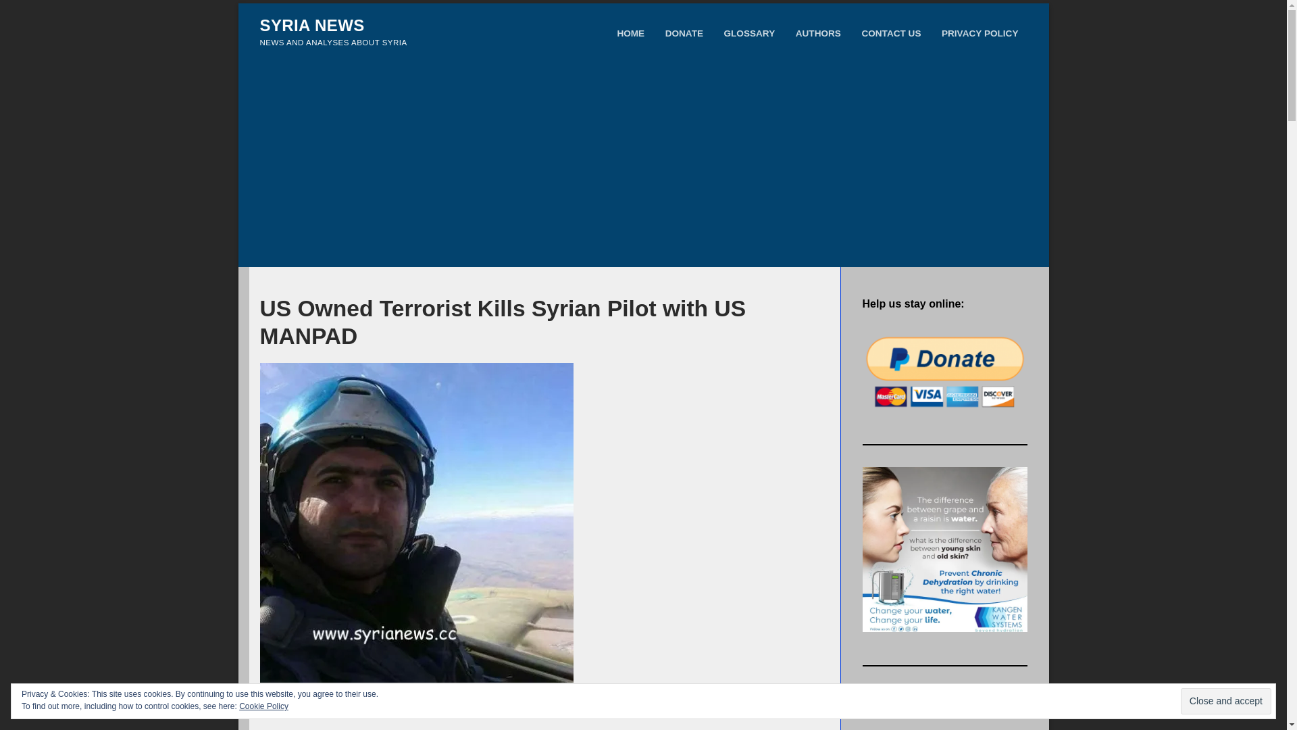 Image resolution: width=1297 pixels, height=730 pixels. What do you see at coordinates (631, 34) in the screenshot?
I see `HOME` at bounding box center [631, 34].